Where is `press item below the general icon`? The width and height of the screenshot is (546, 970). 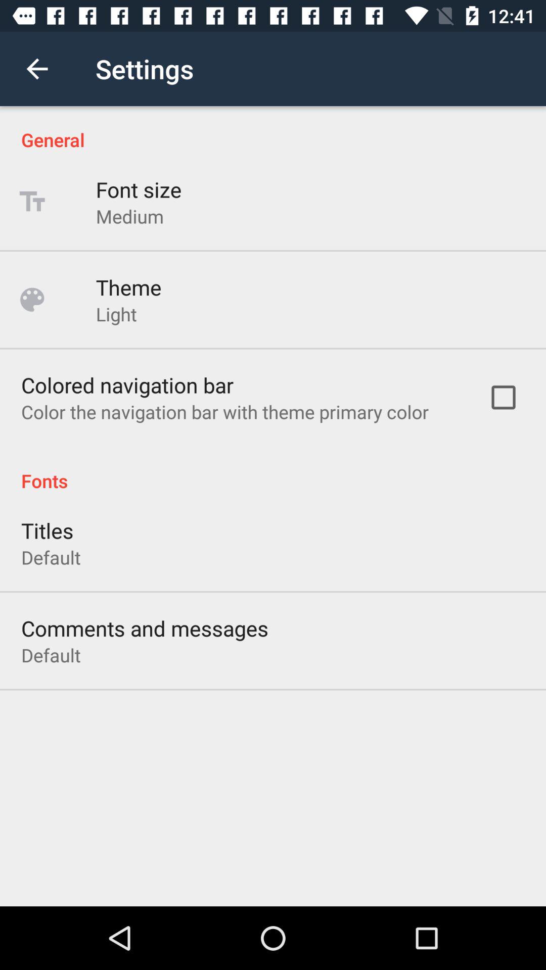 press item below the general icon is located at coordinates (139, 189).